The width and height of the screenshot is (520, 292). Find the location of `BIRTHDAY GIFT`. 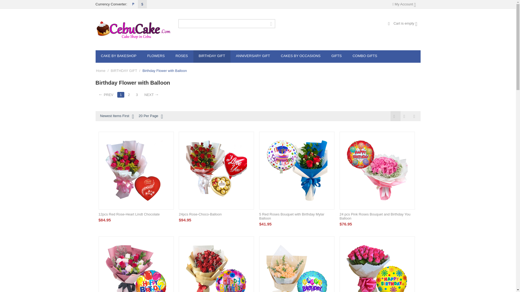

BIRTHDAY GIFT is located at coordinates (212, 56).